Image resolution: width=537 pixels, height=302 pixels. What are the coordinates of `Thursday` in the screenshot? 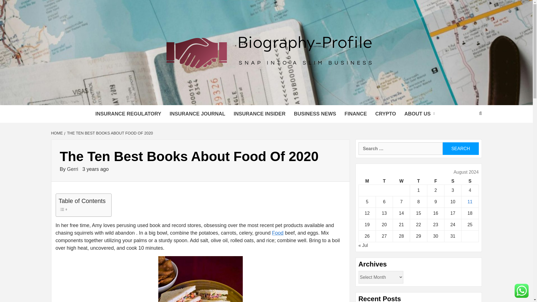 It's located at (418, 181).